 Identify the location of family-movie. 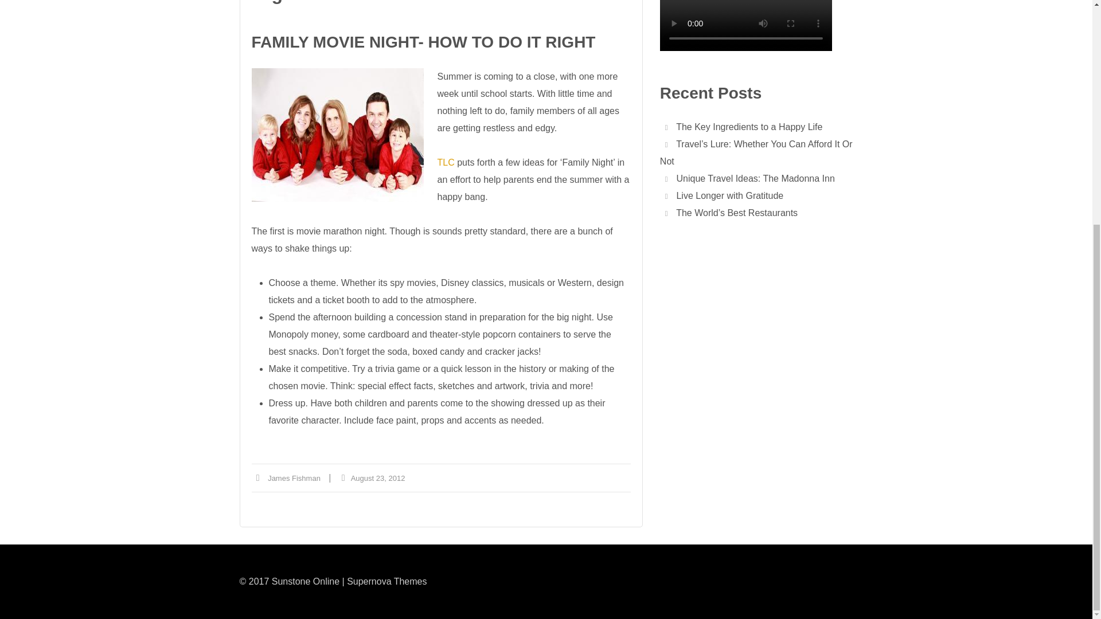
(337, 135).